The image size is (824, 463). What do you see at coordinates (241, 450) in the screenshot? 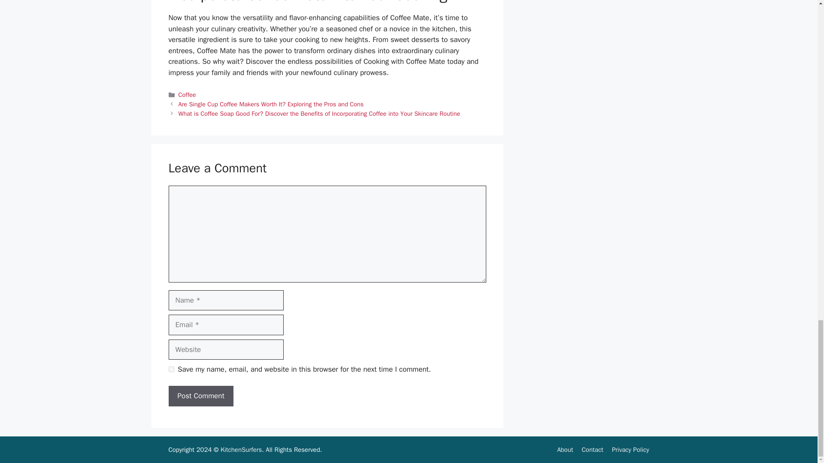
I see `KitchenSurfers` at bounding box center [241, 450].